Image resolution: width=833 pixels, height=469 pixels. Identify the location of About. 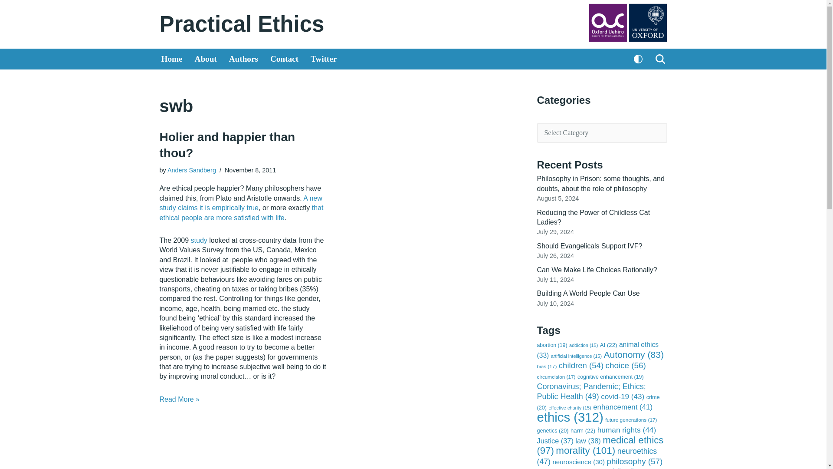
(206, 59).